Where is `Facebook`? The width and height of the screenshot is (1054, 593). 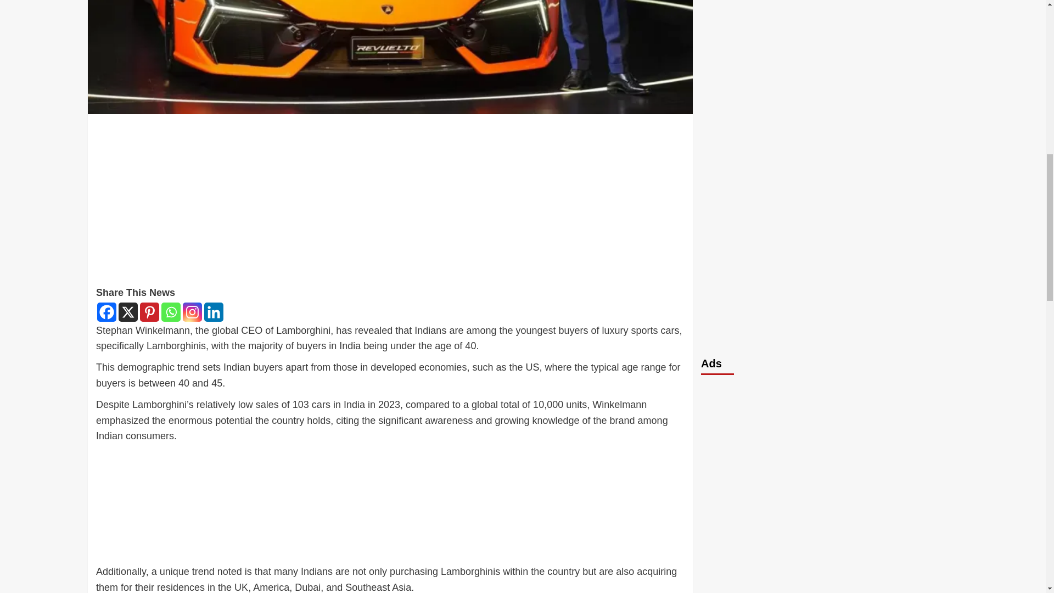
Facebook is located at coordinates (106, 312).